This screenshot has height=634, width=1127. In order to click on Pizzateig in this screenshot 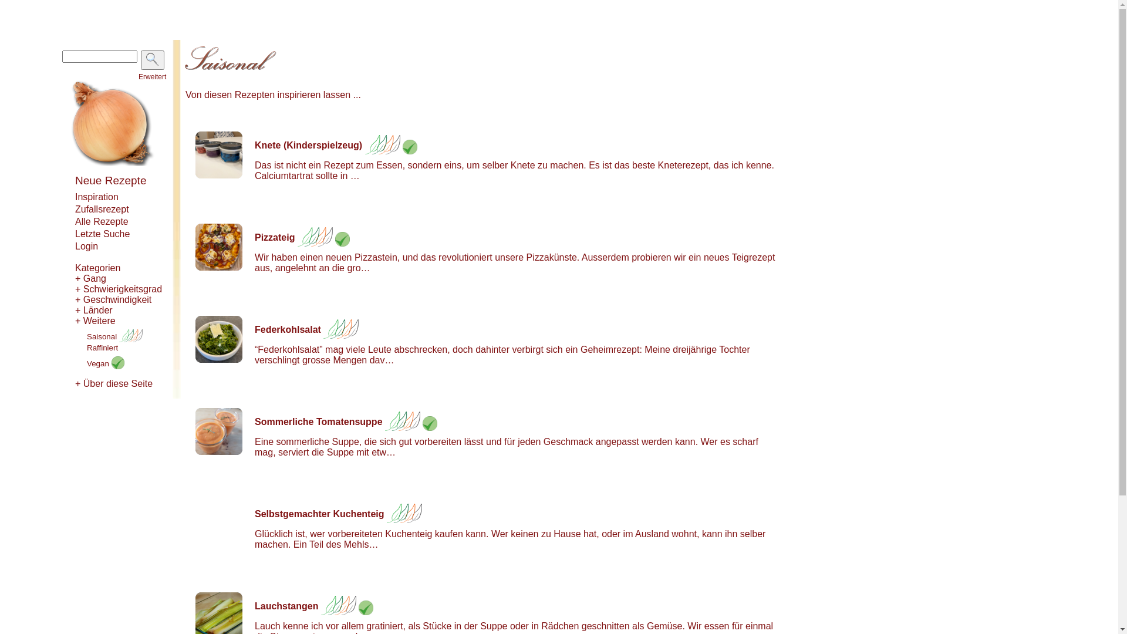, I will do `click(275, 237)`.